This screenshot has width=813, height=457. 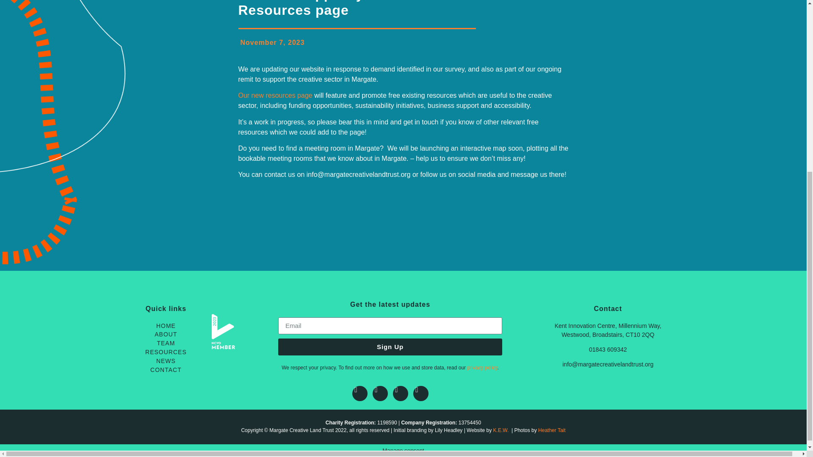 What do you see at coordinates (165, 370) in the screenshot?
I see `CONTACT` at bounding box center [165, 370].